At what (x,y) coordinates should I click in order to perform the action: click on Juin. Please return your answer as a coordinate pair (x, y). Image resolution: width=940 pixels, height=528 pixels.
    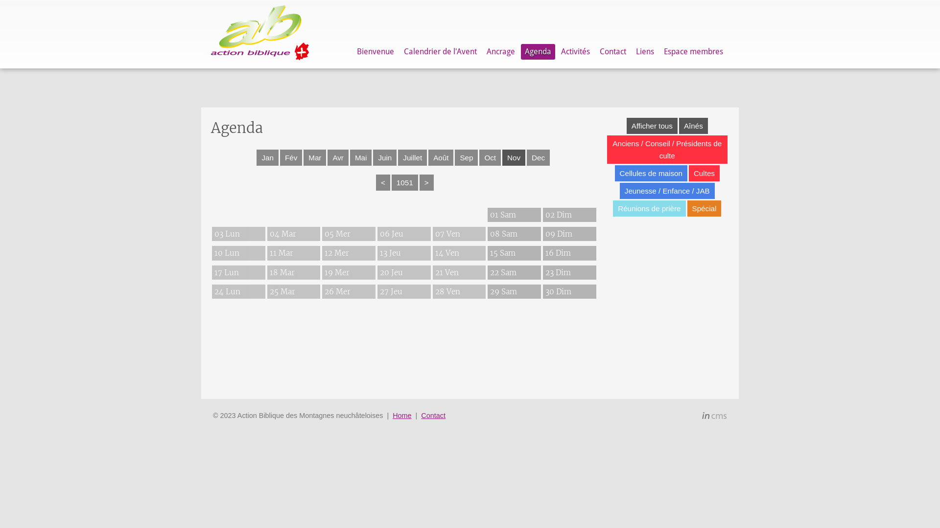
    Looking at the image, I should click on (385, 157).